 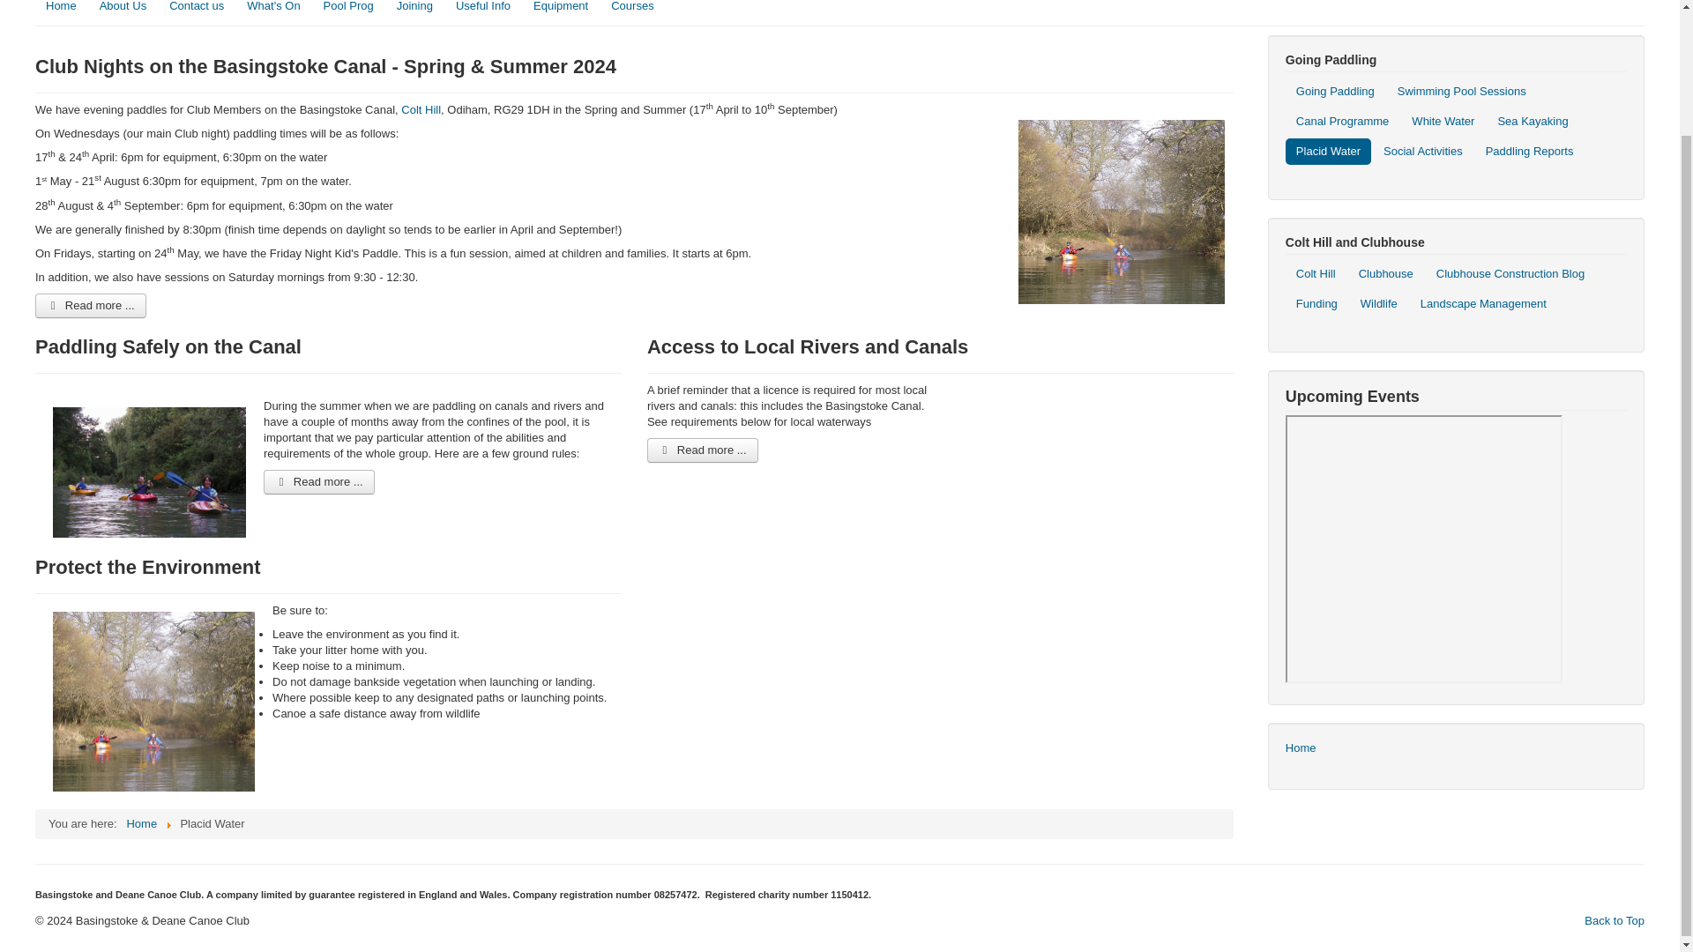 What do you see at coordinates (421, 109) in the screenshot?
I see `Colt Hill` at bounding box center [421, 109].